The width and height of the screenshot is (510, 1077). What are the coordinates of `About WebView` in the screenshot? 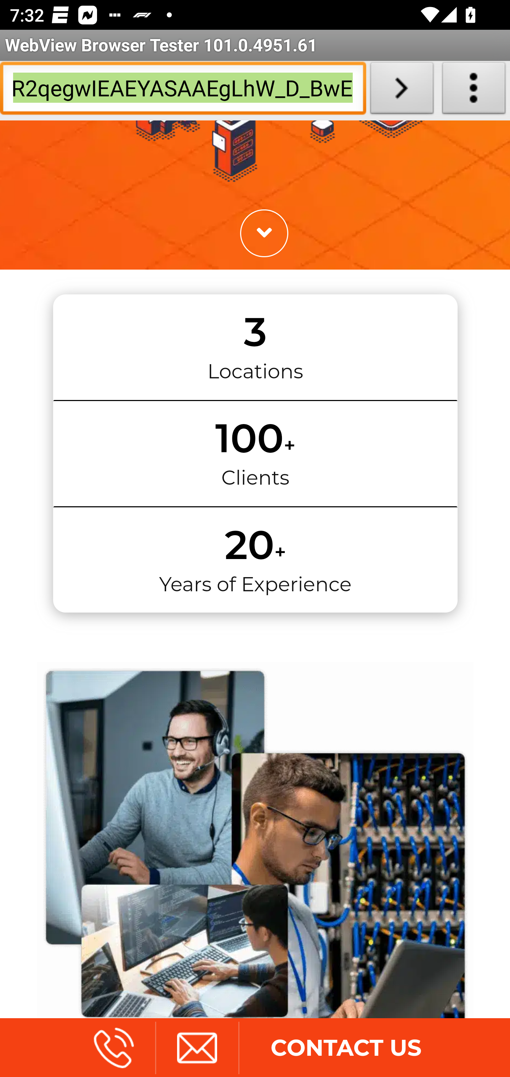 It's located at (474, 91).